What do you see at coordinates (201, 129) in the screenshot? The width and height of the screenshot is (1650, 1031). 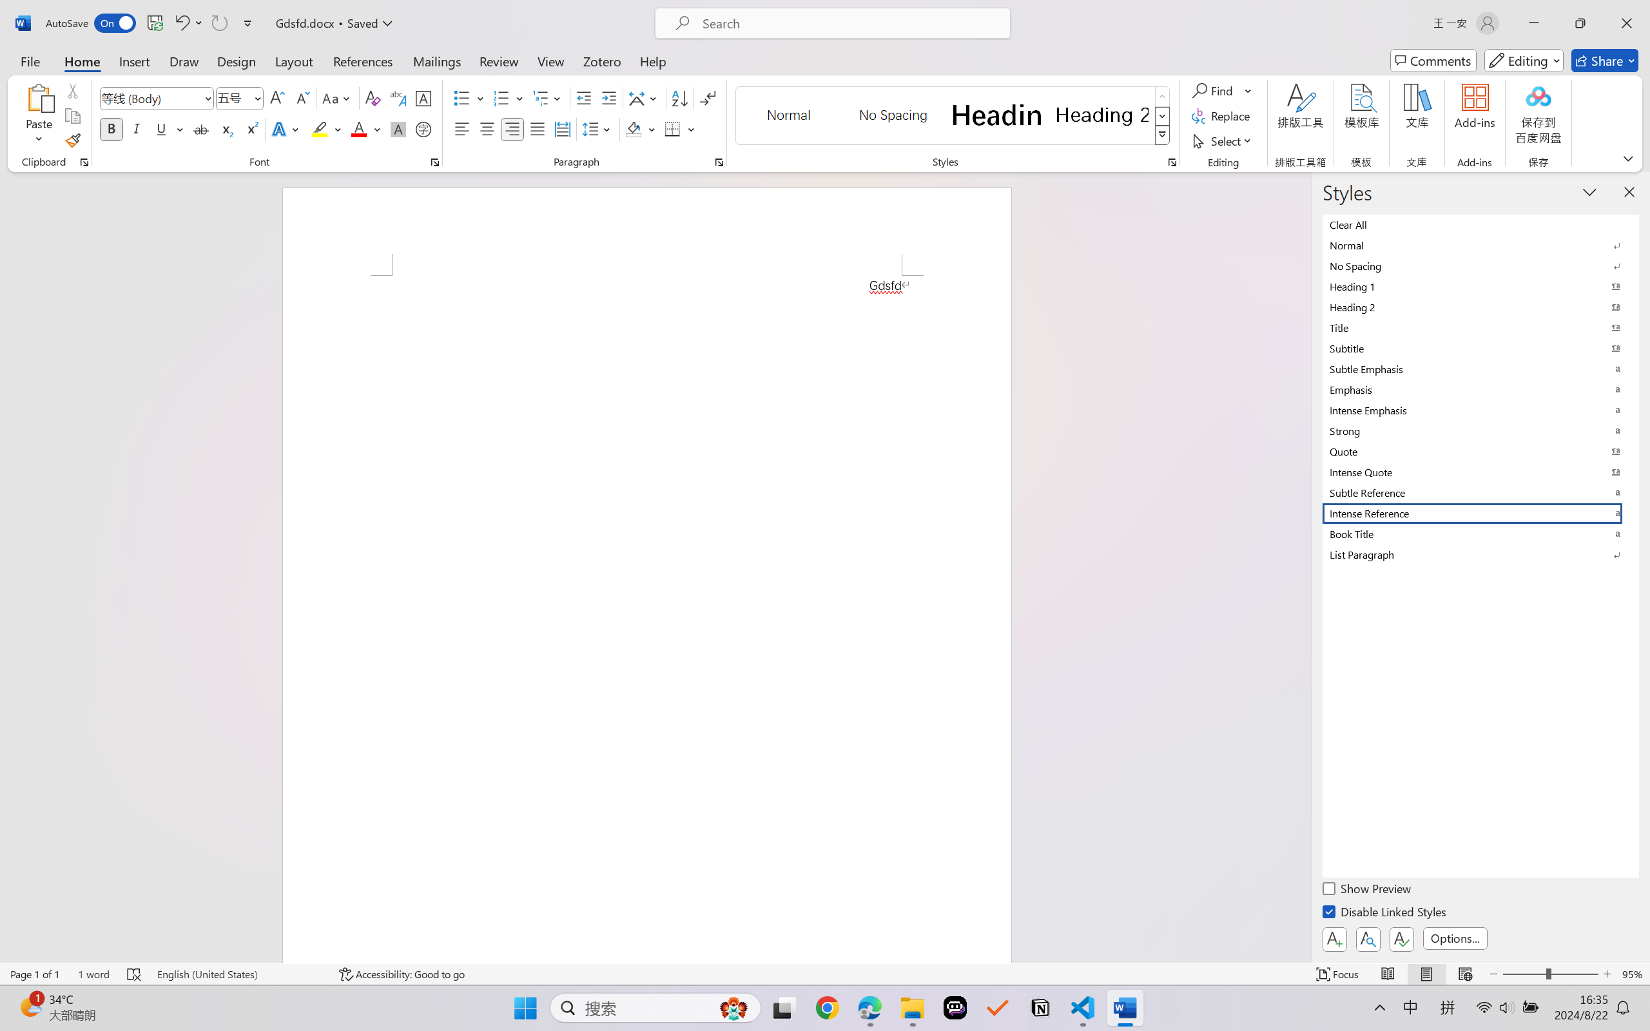 I see `Strikethrough` at bounding box center [201, 129].